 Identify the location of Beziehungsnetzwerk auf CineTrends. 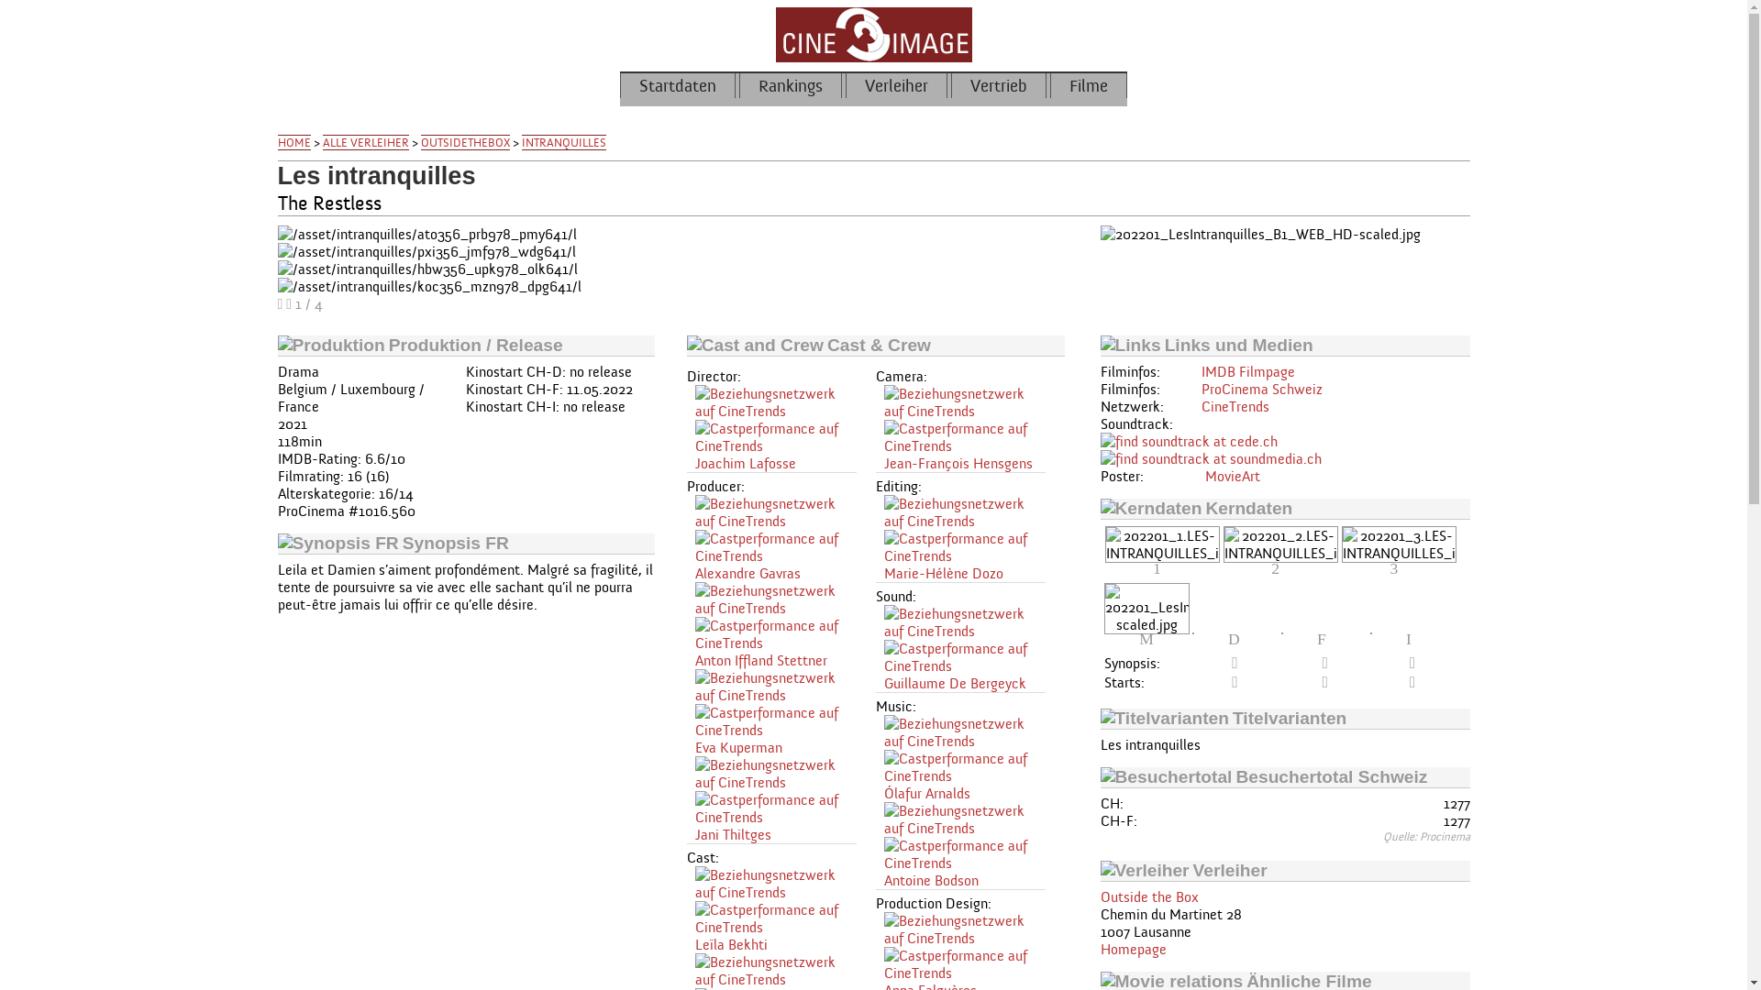
(776, 687).